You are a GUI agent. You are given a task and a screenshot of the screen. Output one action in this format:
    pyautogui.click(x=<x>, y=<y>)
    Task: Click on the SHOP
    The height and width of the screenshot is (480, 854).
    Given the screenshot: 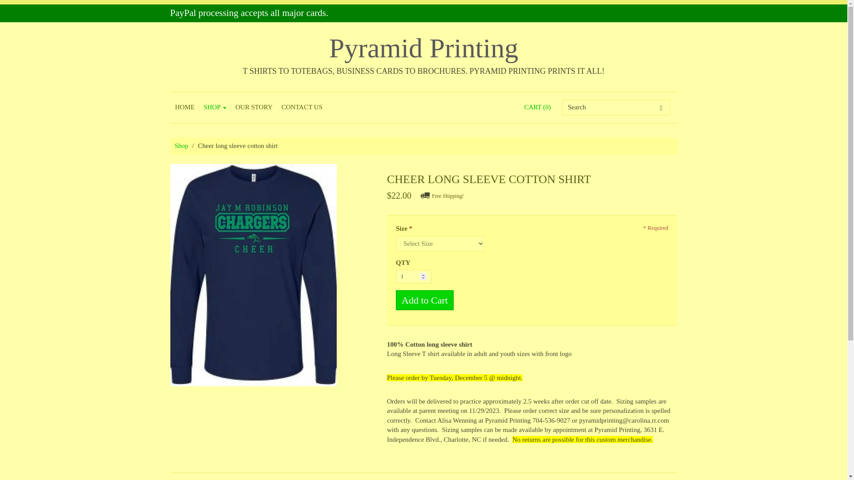 What is the action you would take?
    pyautogui.click(x=215, y=108)
    